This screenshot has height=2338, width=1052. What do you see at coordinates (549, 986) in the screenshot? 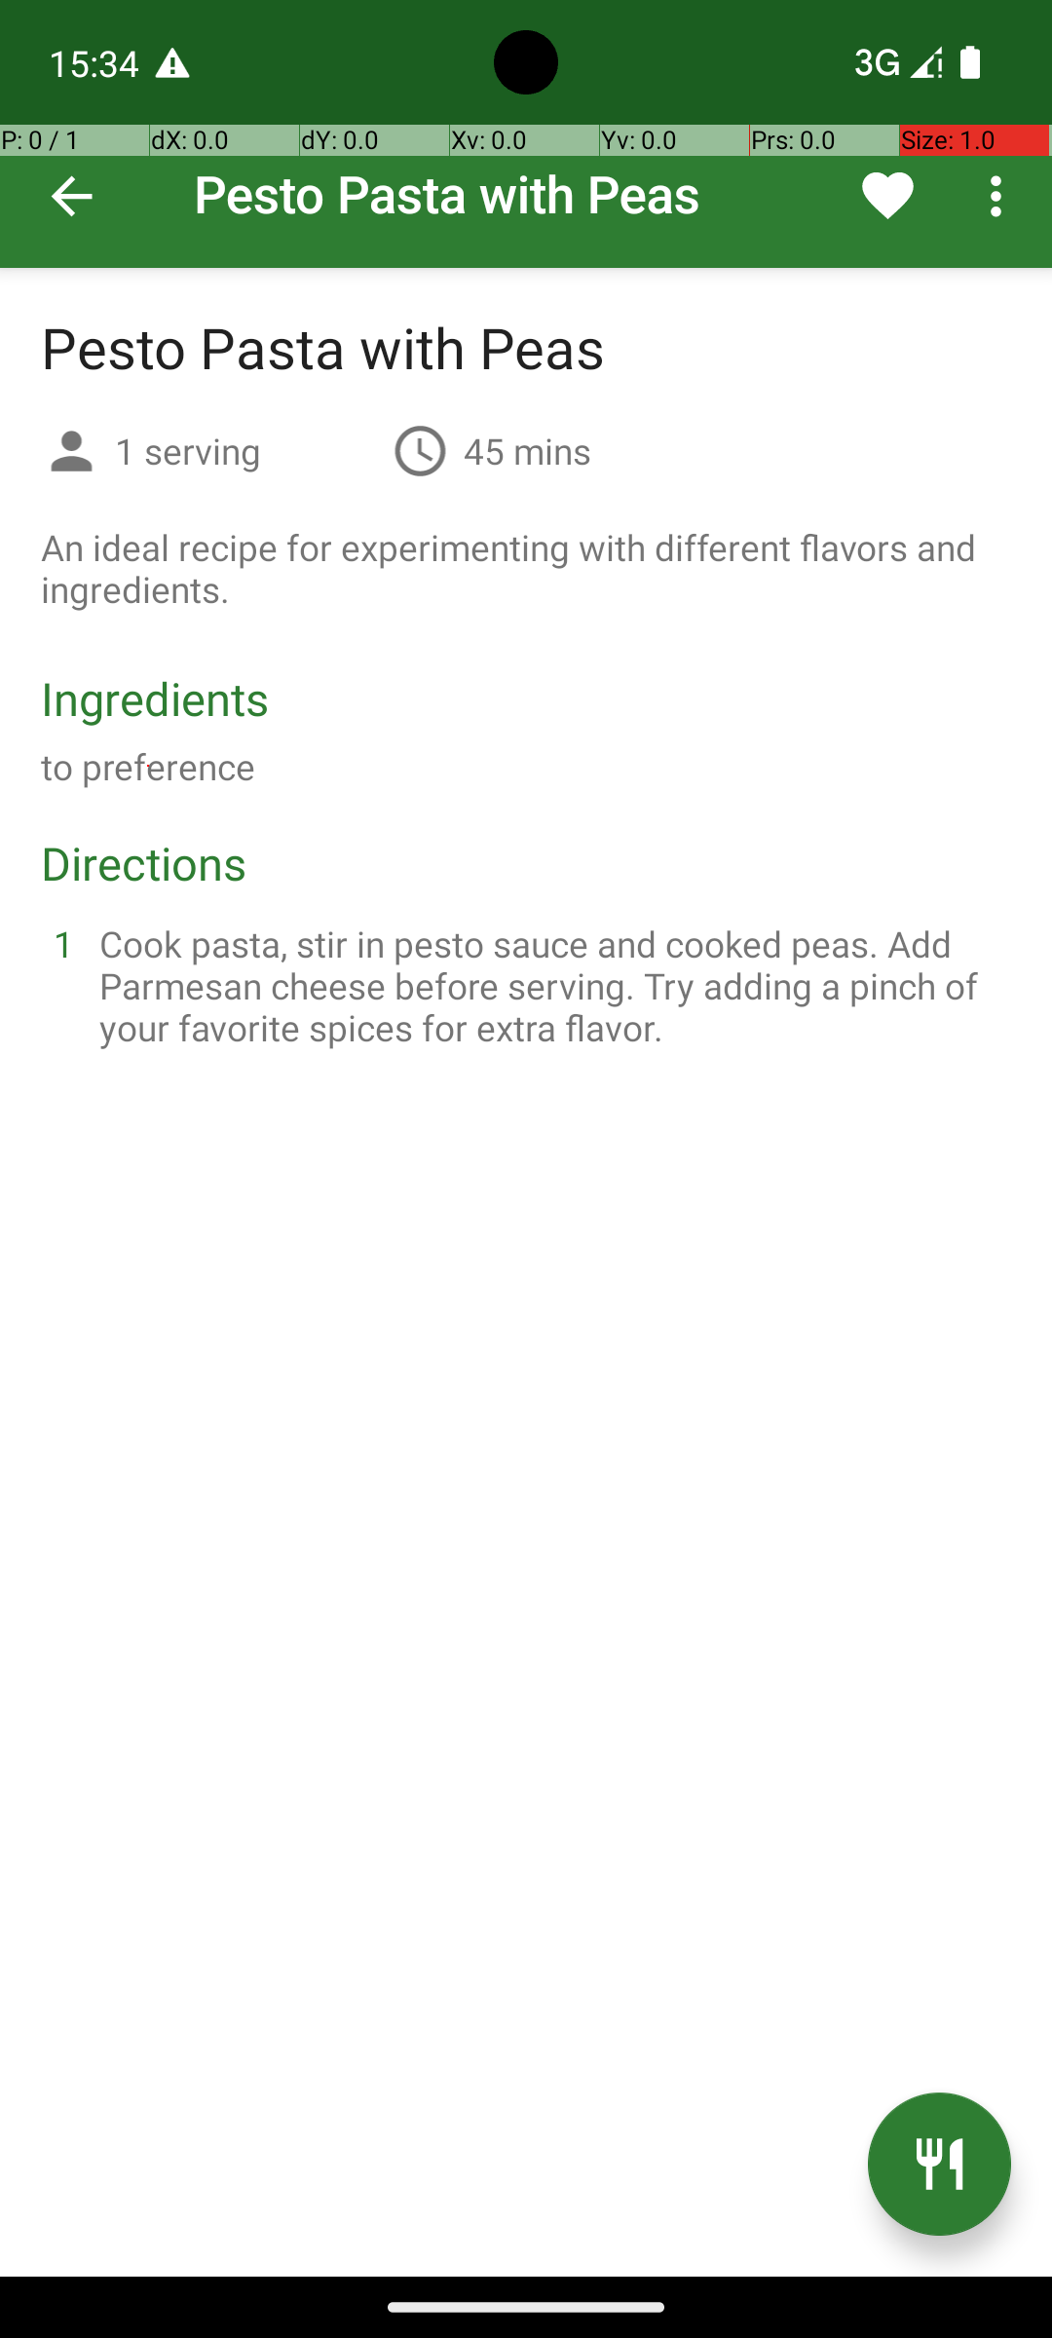
I see `Cook pasta, stir in pesto sauce and cooked peas. Add Parmesan cheese before serving. Try adding a pinch of your favorite spices for extra flavor.` at bounding box center [549, 986].